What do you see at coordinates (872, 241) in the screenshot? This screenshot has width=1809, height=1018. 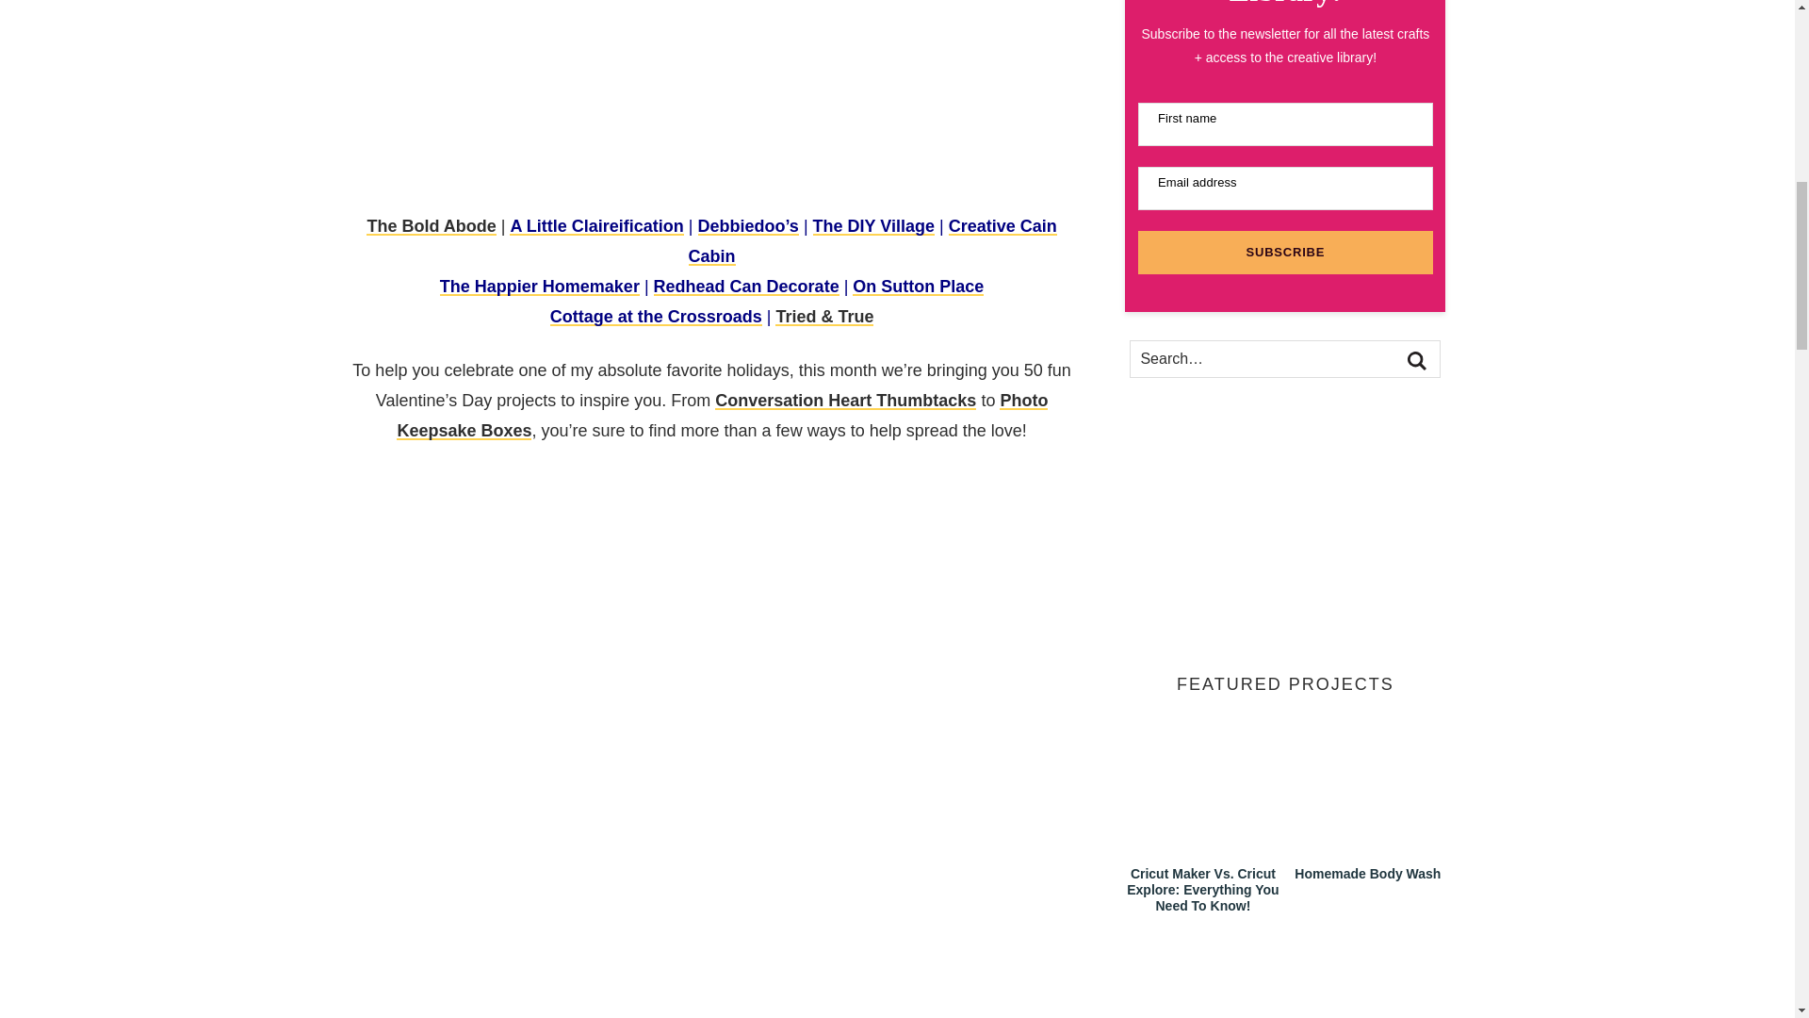 I see `Creative Cain Cabin` at bounding box center [872, 241].